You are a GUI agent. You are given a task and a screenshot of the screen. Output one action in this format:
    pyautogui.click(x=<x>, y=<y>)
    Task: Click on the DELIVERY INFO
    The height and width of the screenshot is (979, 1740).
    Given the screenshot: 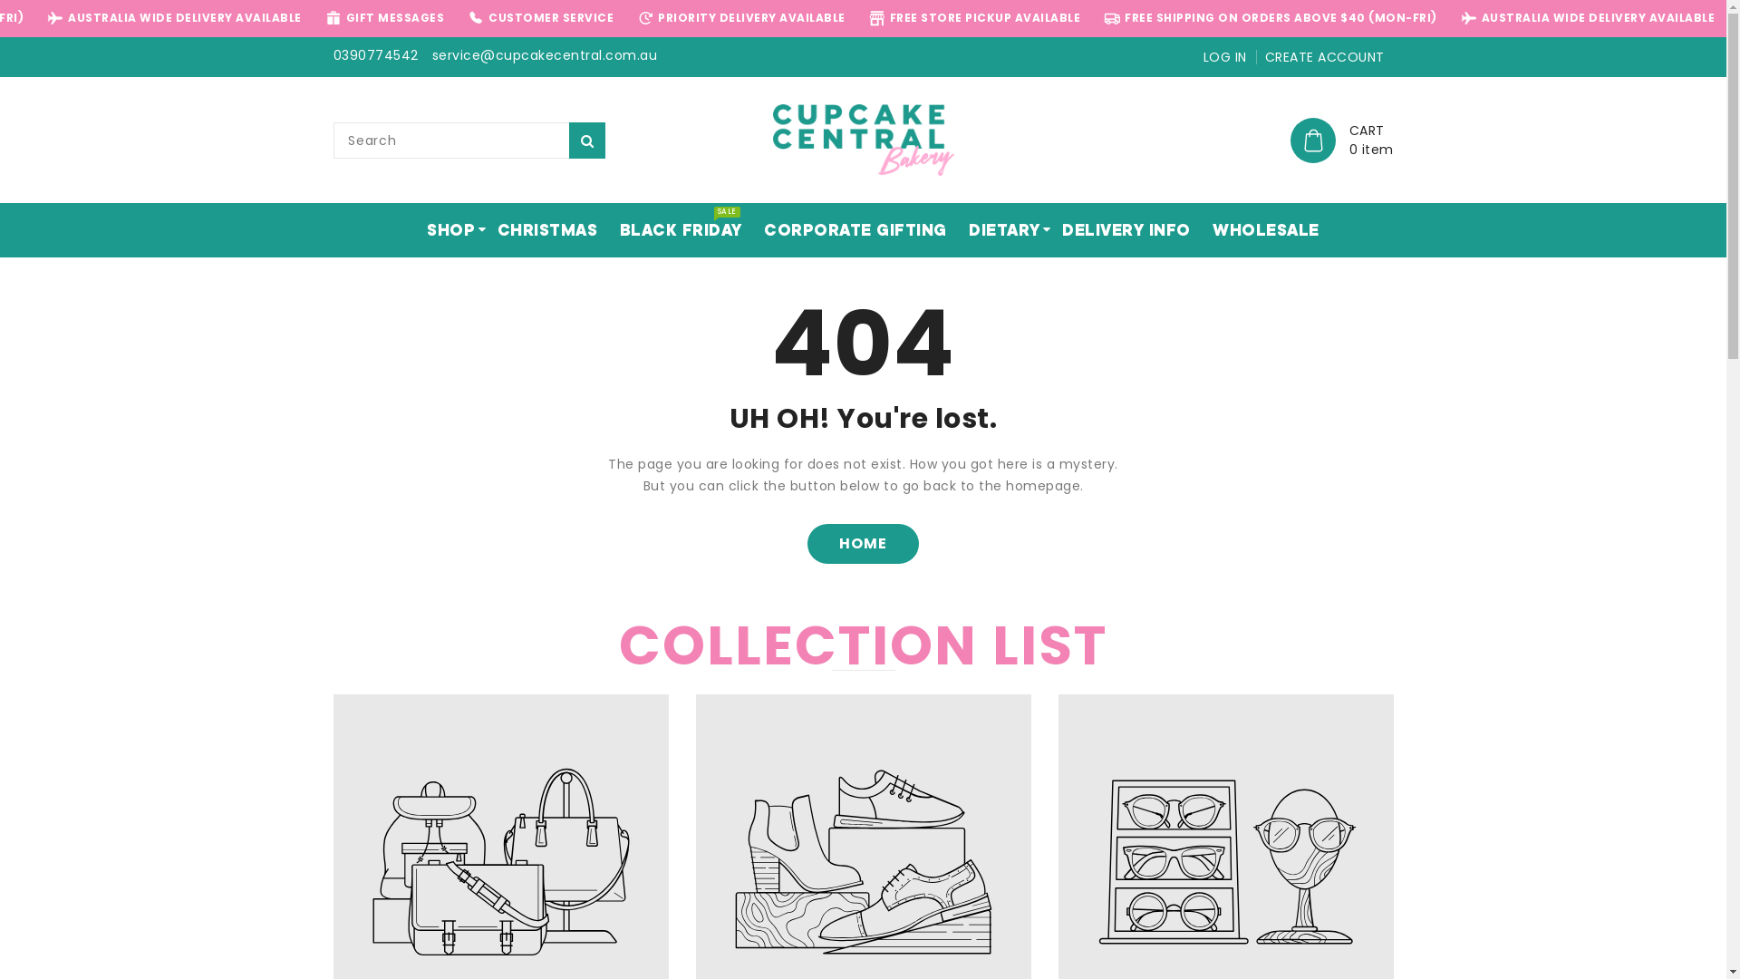 What is the action you would take?
    pyautogui.click(x=1116, y=230)
    